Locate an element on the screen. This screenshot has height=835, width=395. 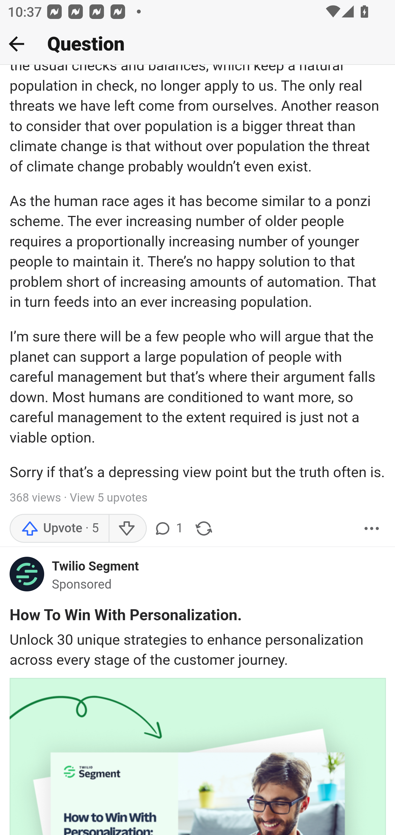
Twilio Segment is located at coordinates (95, 567).